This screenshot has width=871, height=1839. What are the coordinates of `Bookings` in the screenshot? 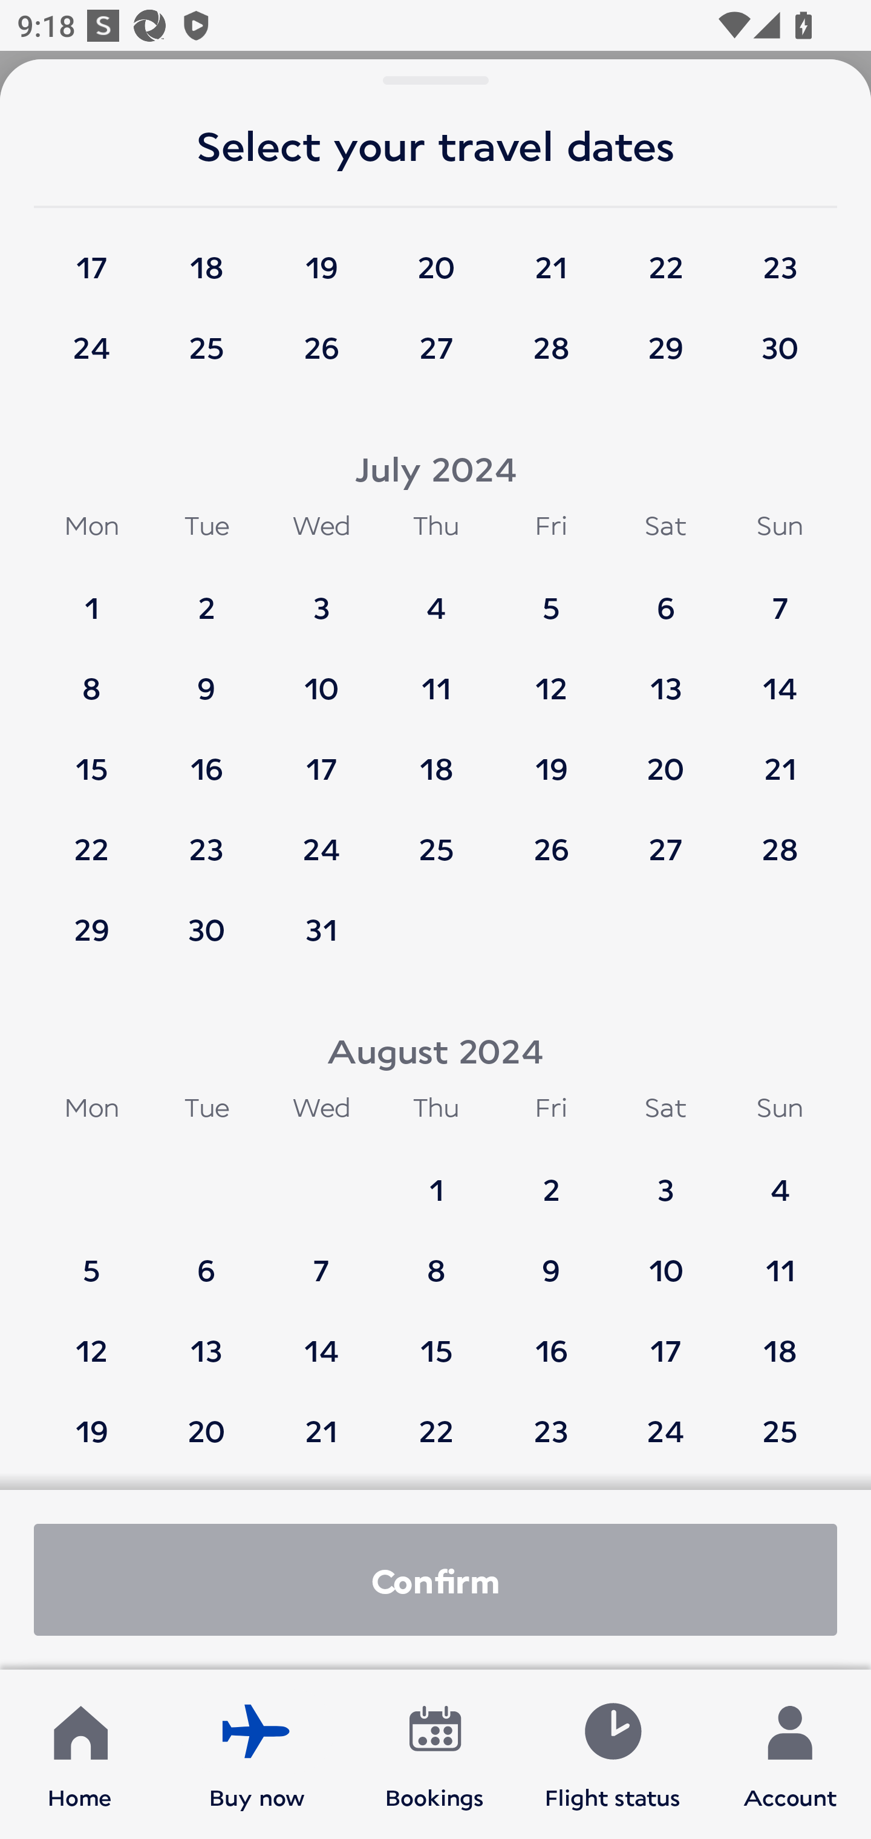 It's located at (435, 1754).